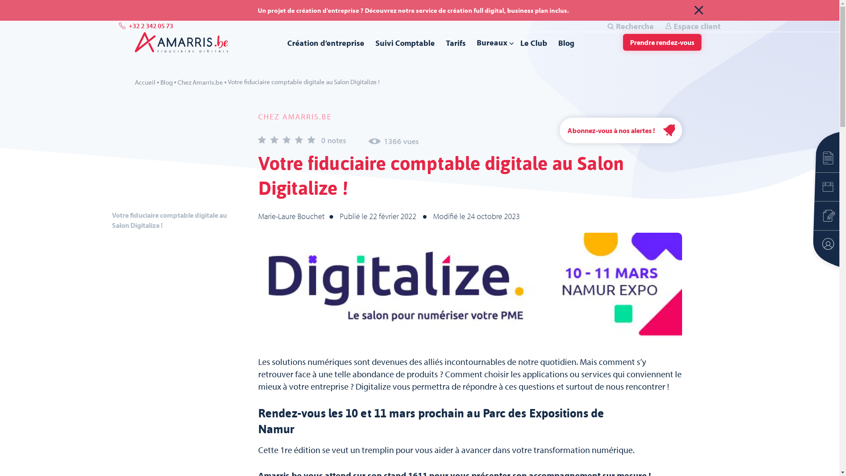 This screenshot has height=476, width=846. Describe the element at coordinates (456, 43) in the screenshot. I see `Tarifs` at that location.